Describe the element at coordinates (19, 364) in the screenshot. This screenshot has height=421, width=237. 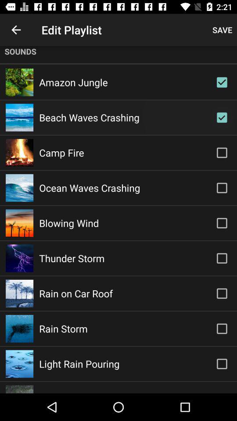
I see `click the icon left side of light rain pouring` at that location.